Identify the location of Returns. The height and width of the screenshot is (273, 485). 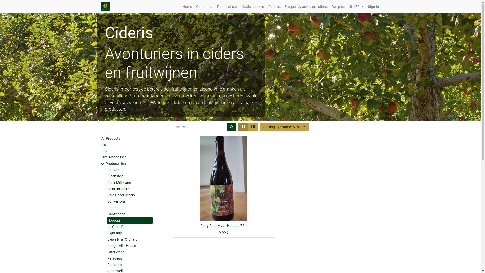
(274, 7).